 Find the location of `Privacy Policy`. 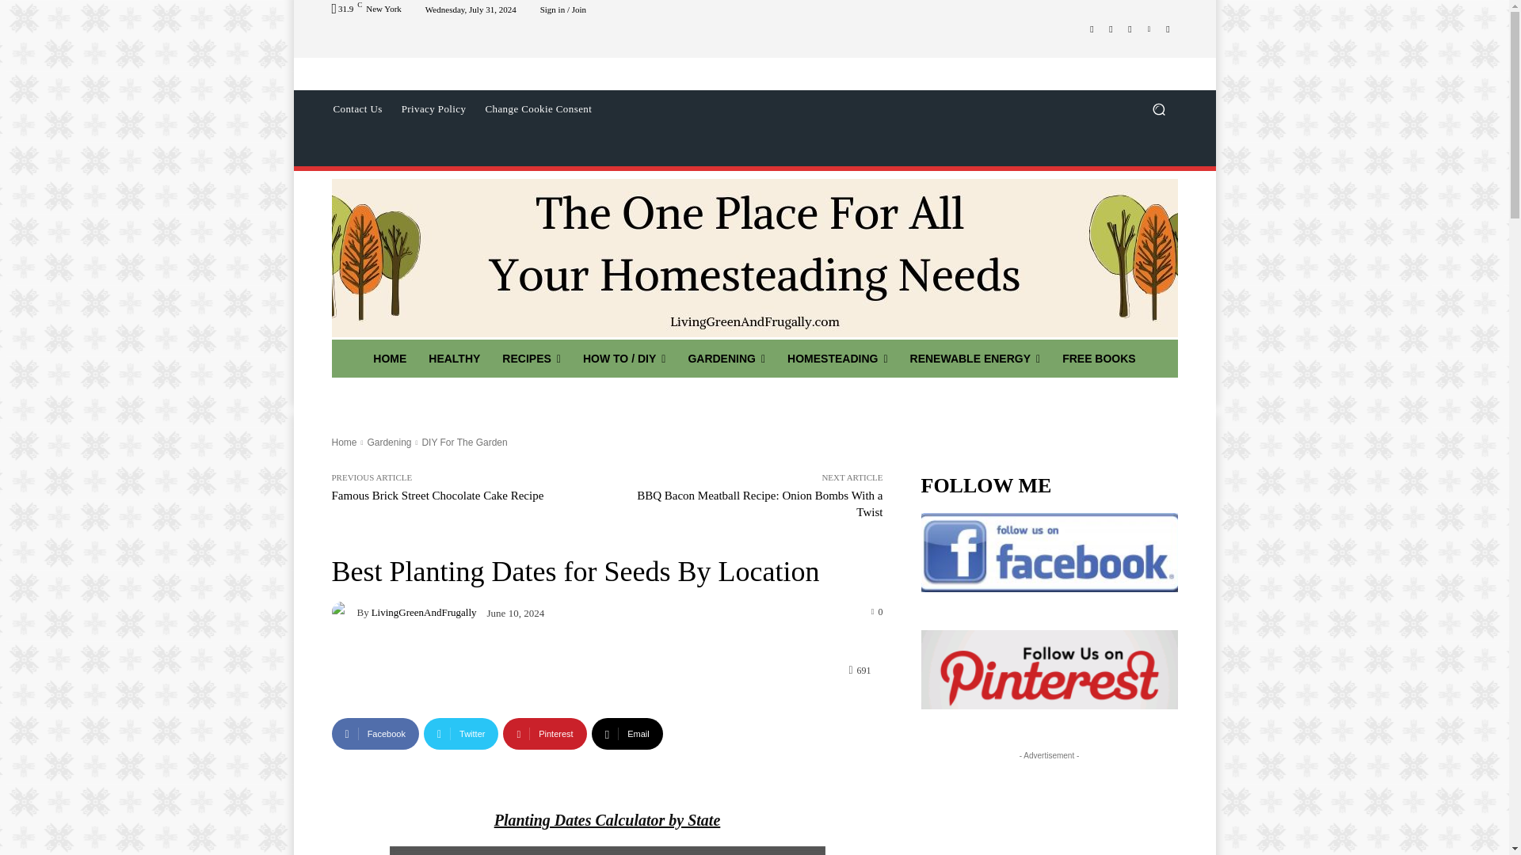

Privacy Policy is located at coordinates (434, 109).